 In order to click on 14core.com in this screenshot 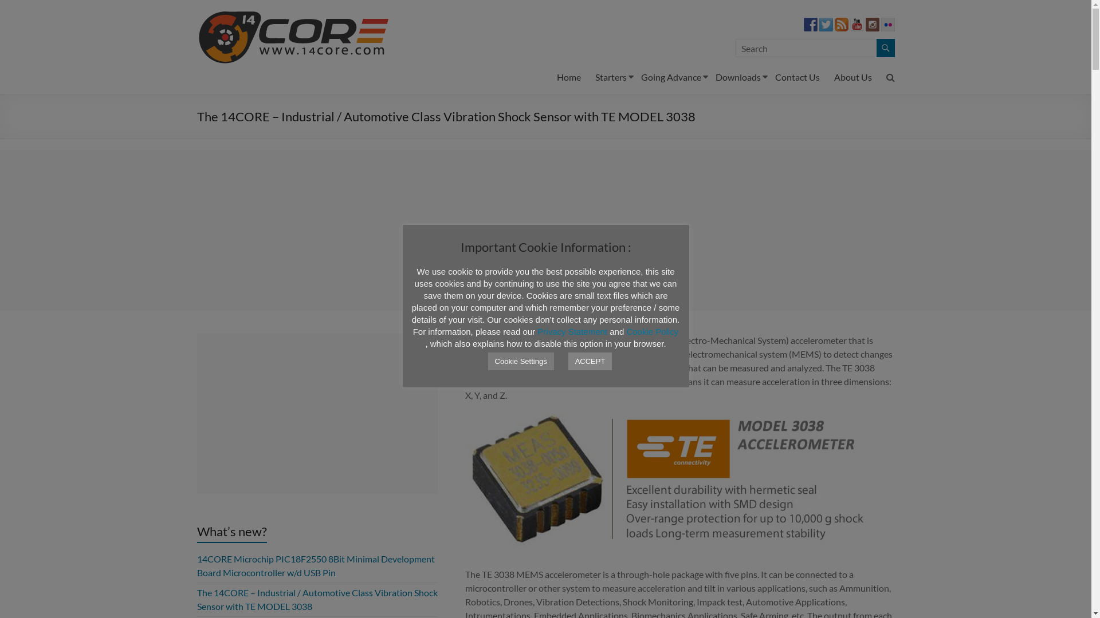, I will do `click(250, 24)`.